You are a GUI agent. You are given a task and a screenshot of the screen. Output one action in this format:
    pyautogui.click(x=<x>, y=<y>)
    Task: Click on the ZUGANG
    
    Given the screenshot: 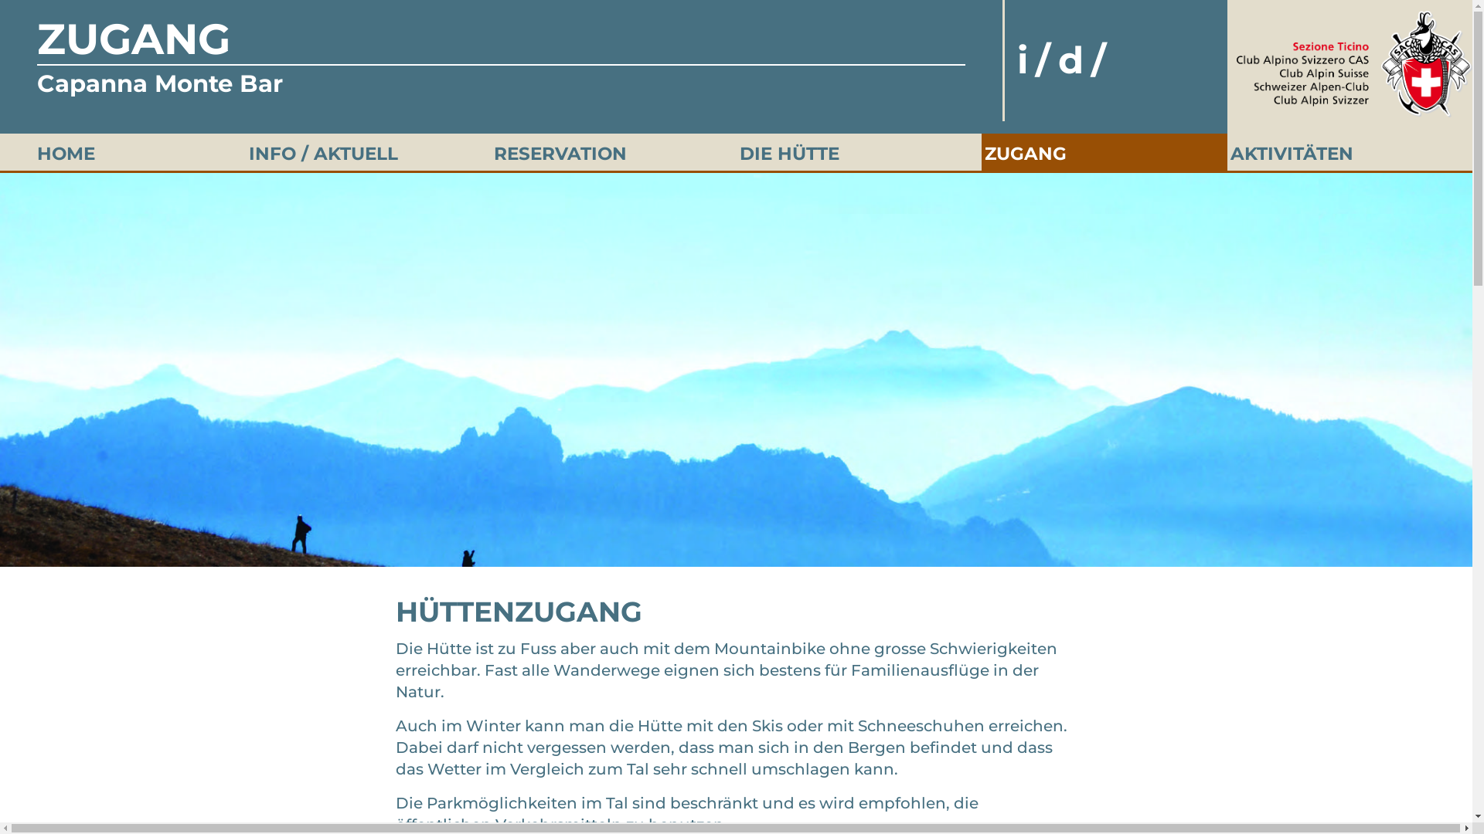 What is the action you would take?
    pyautogui.click(x=1026, y=154)
    